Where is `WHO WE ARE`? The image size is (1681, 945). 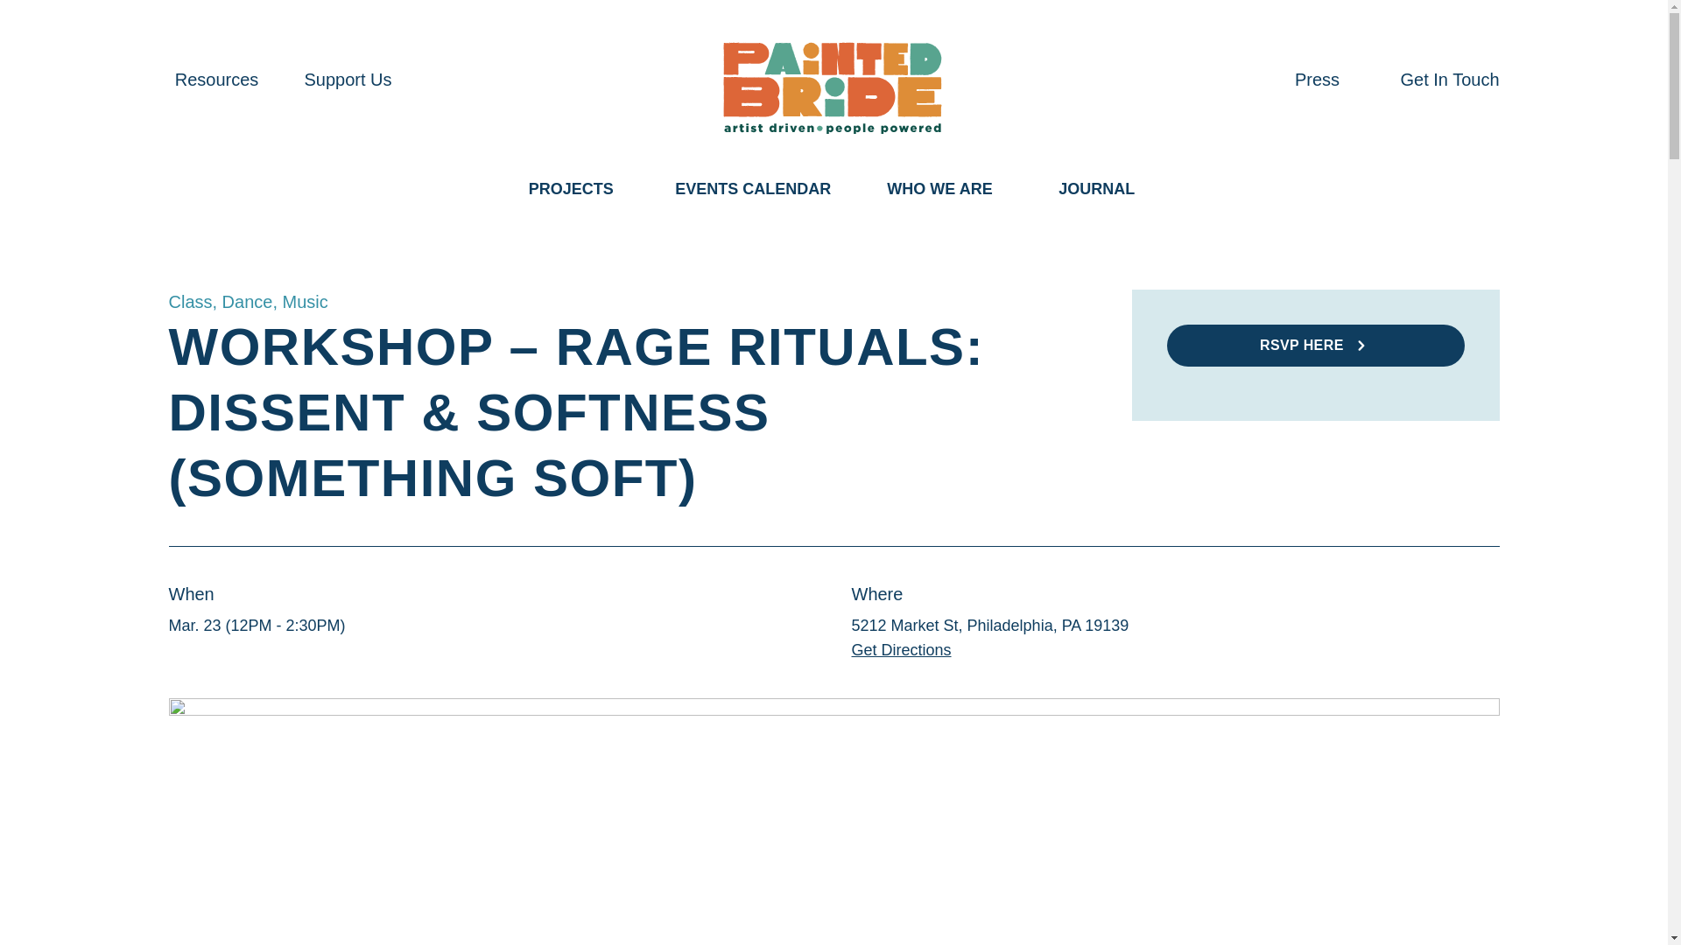
WHO WE ARE is located at coordinates (939, 189).